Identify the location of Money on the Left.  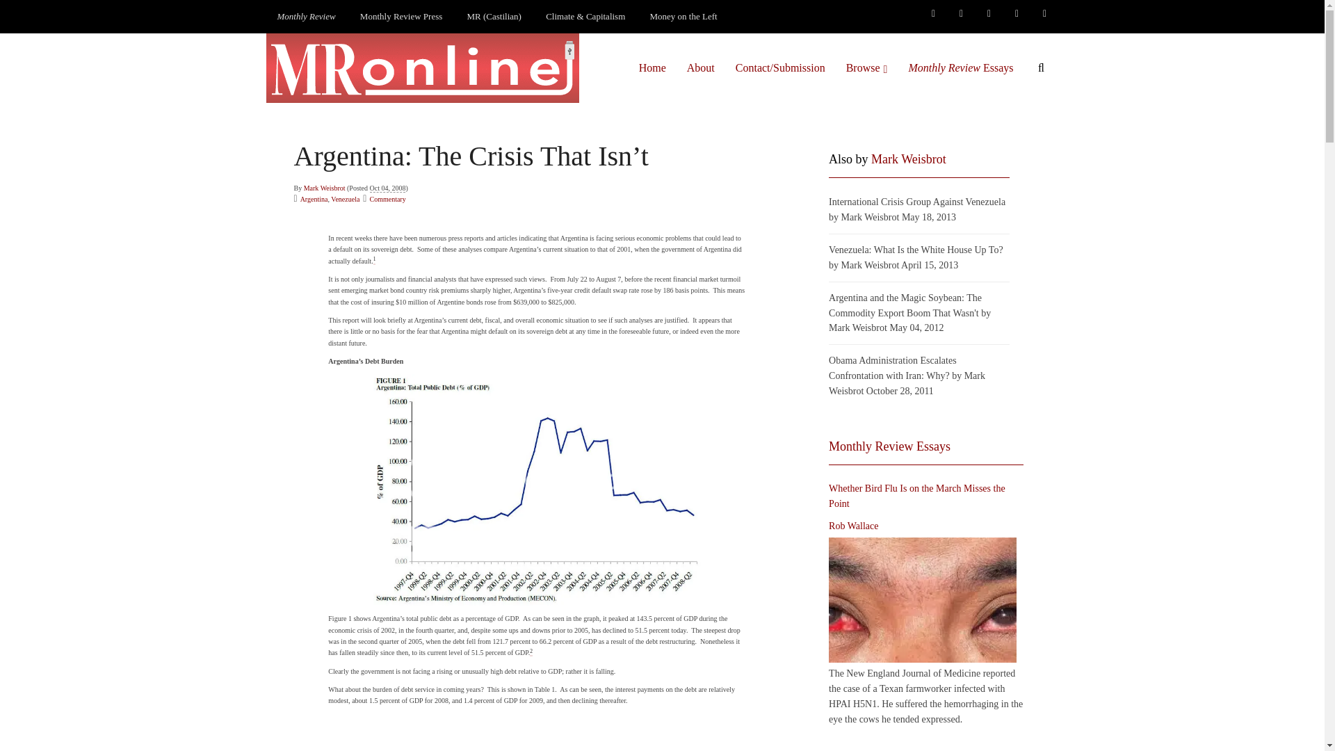
(684, 17).